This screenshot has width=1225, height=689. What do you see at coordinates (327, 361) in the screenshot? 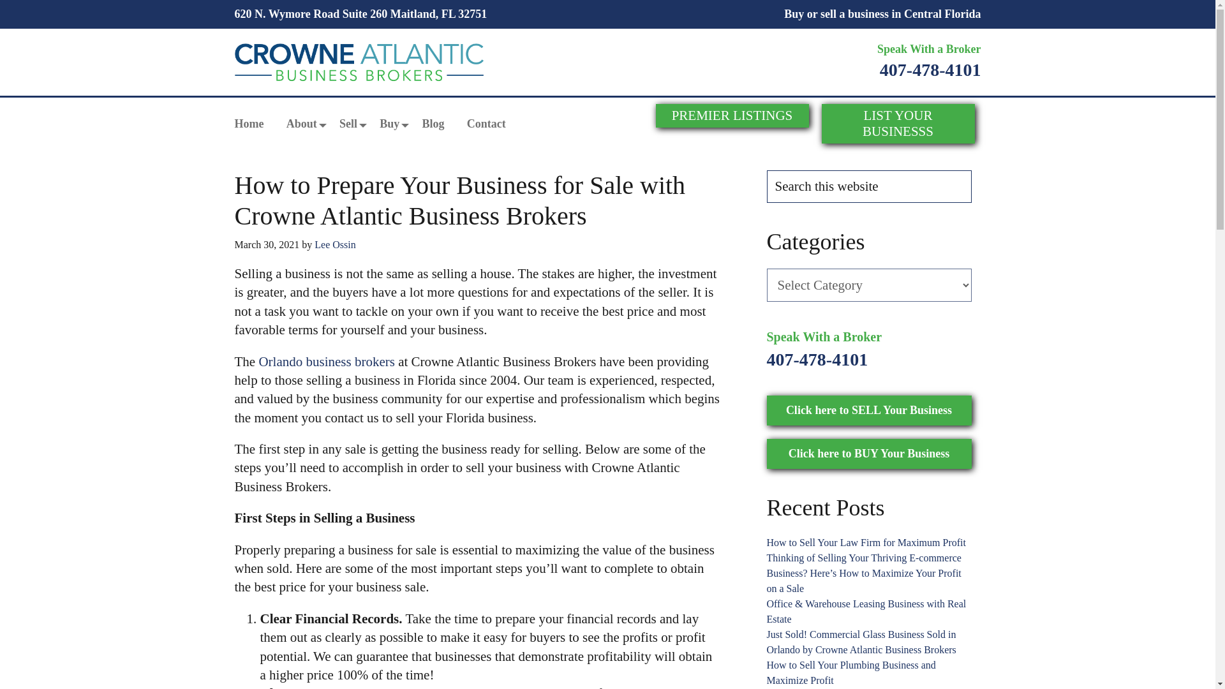
I see `Orlando business brokers` at bounding box center [327, 361].